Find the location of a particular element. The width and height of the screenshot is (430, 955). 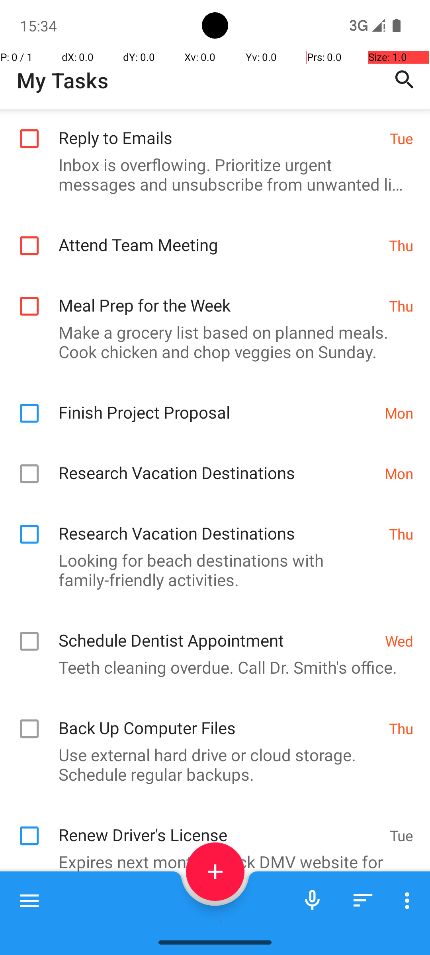

Sort is located at coordinates (363, 900).